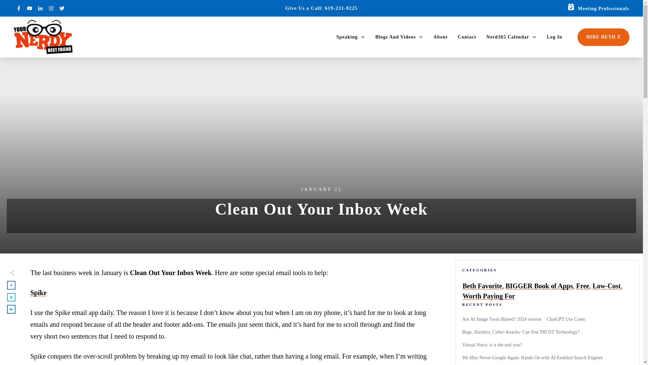 The width and height of the screenshot is (648, 365). What do you see at coordinates (607, 286) in the screenshot?
I see `Low-Cost` at bounding box center [607, 286].